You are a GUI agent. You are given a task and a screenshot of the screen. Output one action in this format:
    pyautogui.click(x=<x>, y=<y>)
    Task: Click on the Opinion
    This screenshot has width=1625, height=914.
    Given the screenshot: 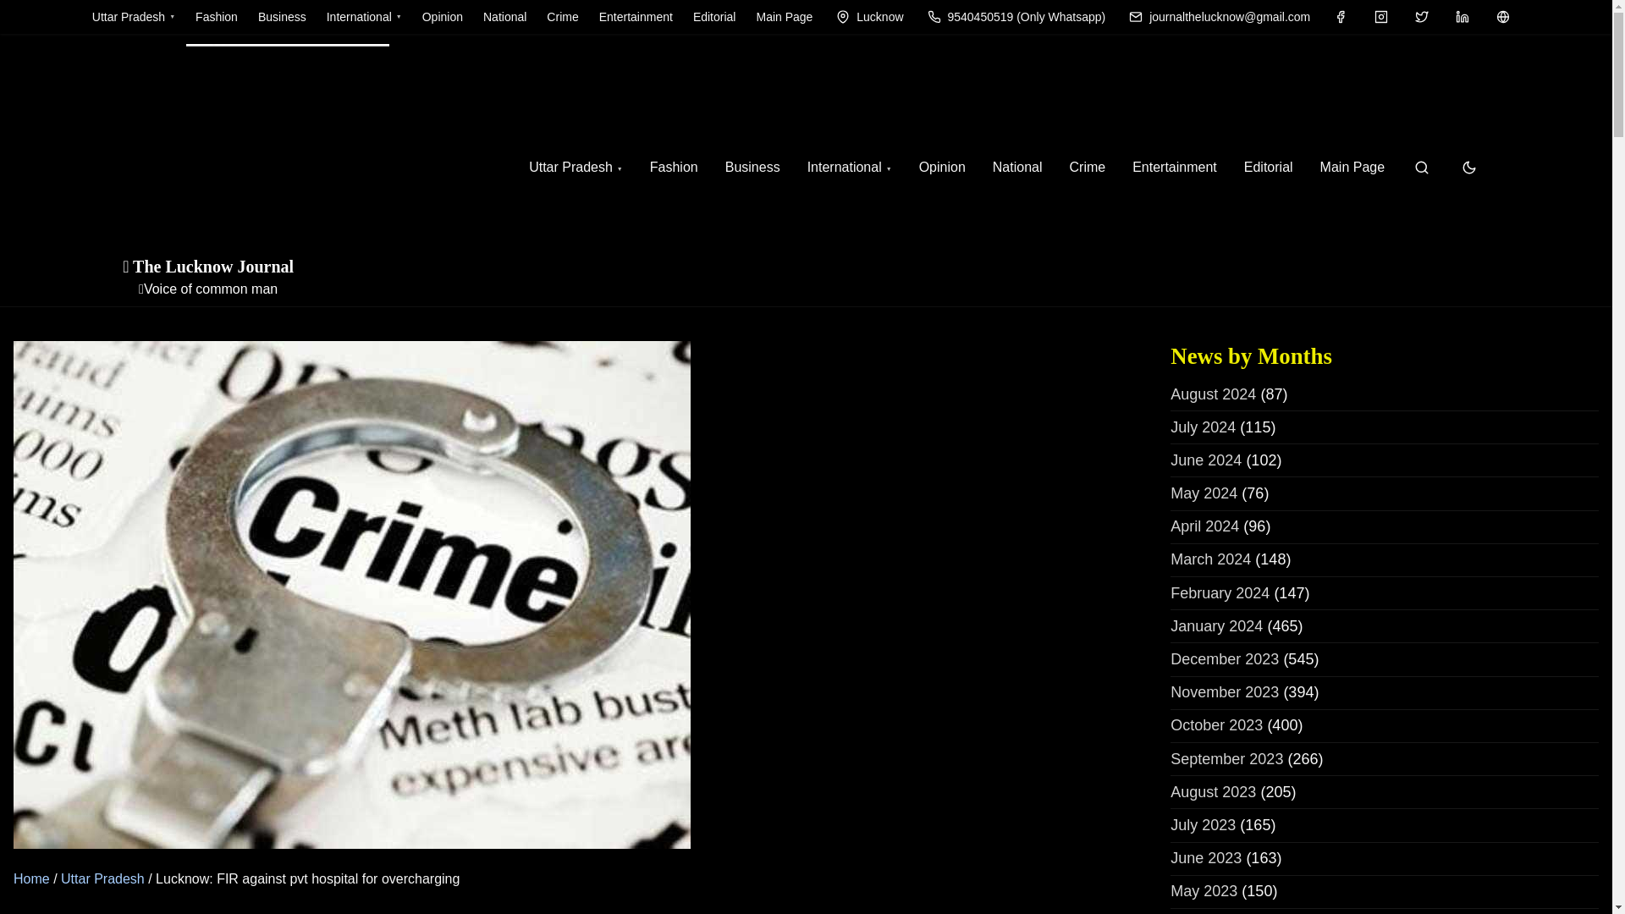 What is the action you would take?
    pyautogui.click(x=942, y=168)
    